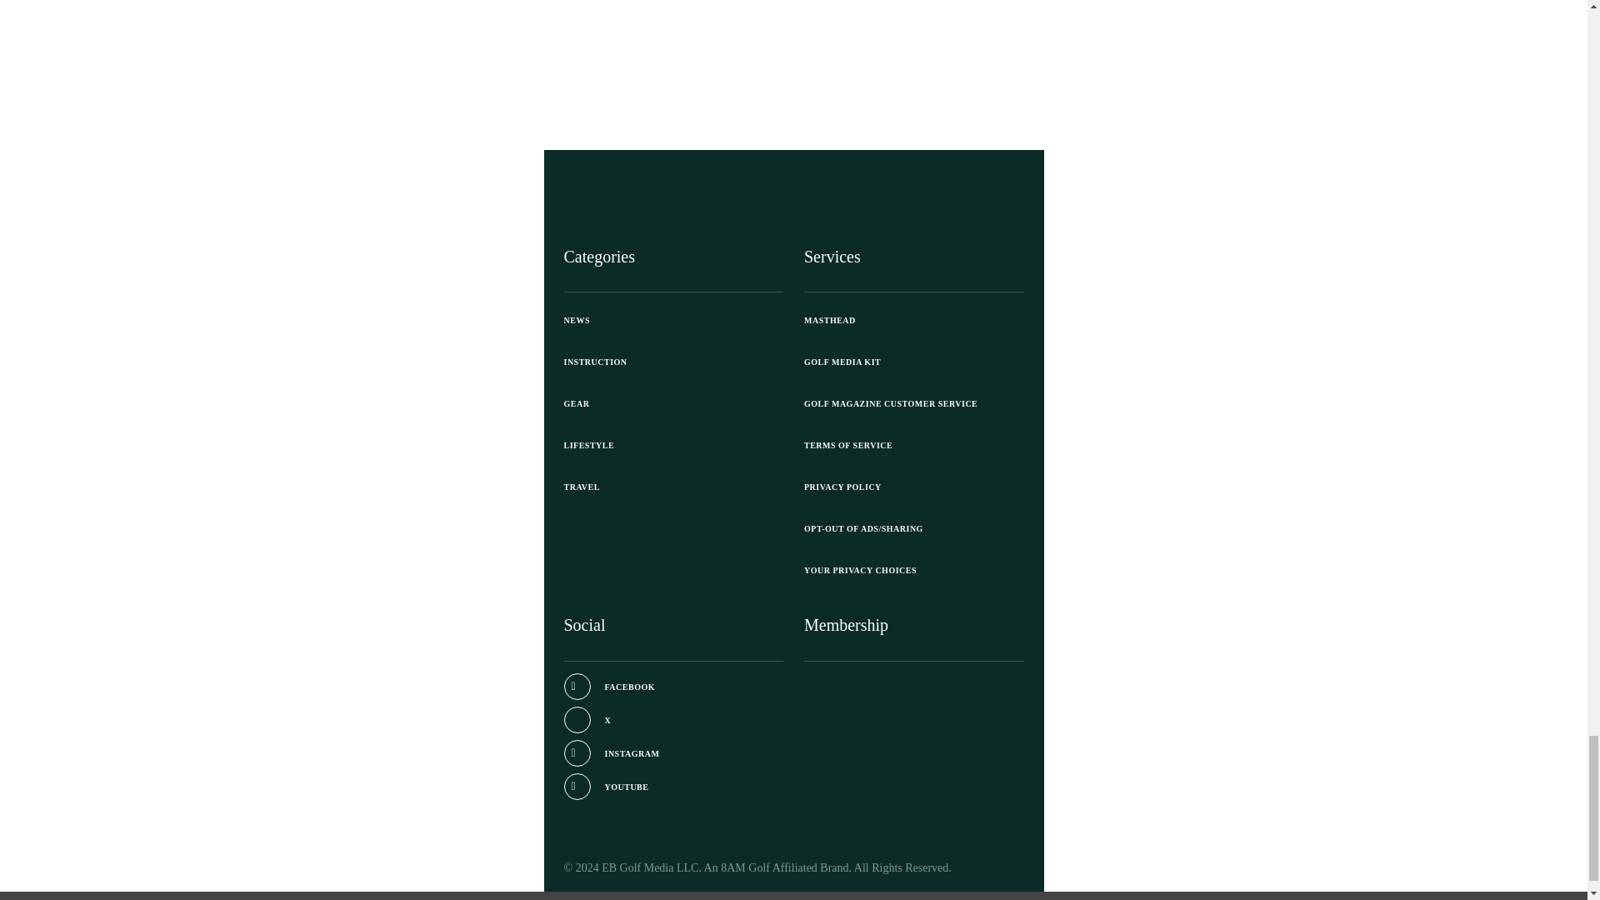 This screenshot has width=1600, height=900. Describe the element at coordinates (673, 403) in the screenshot. I see `GEAR` at that location.